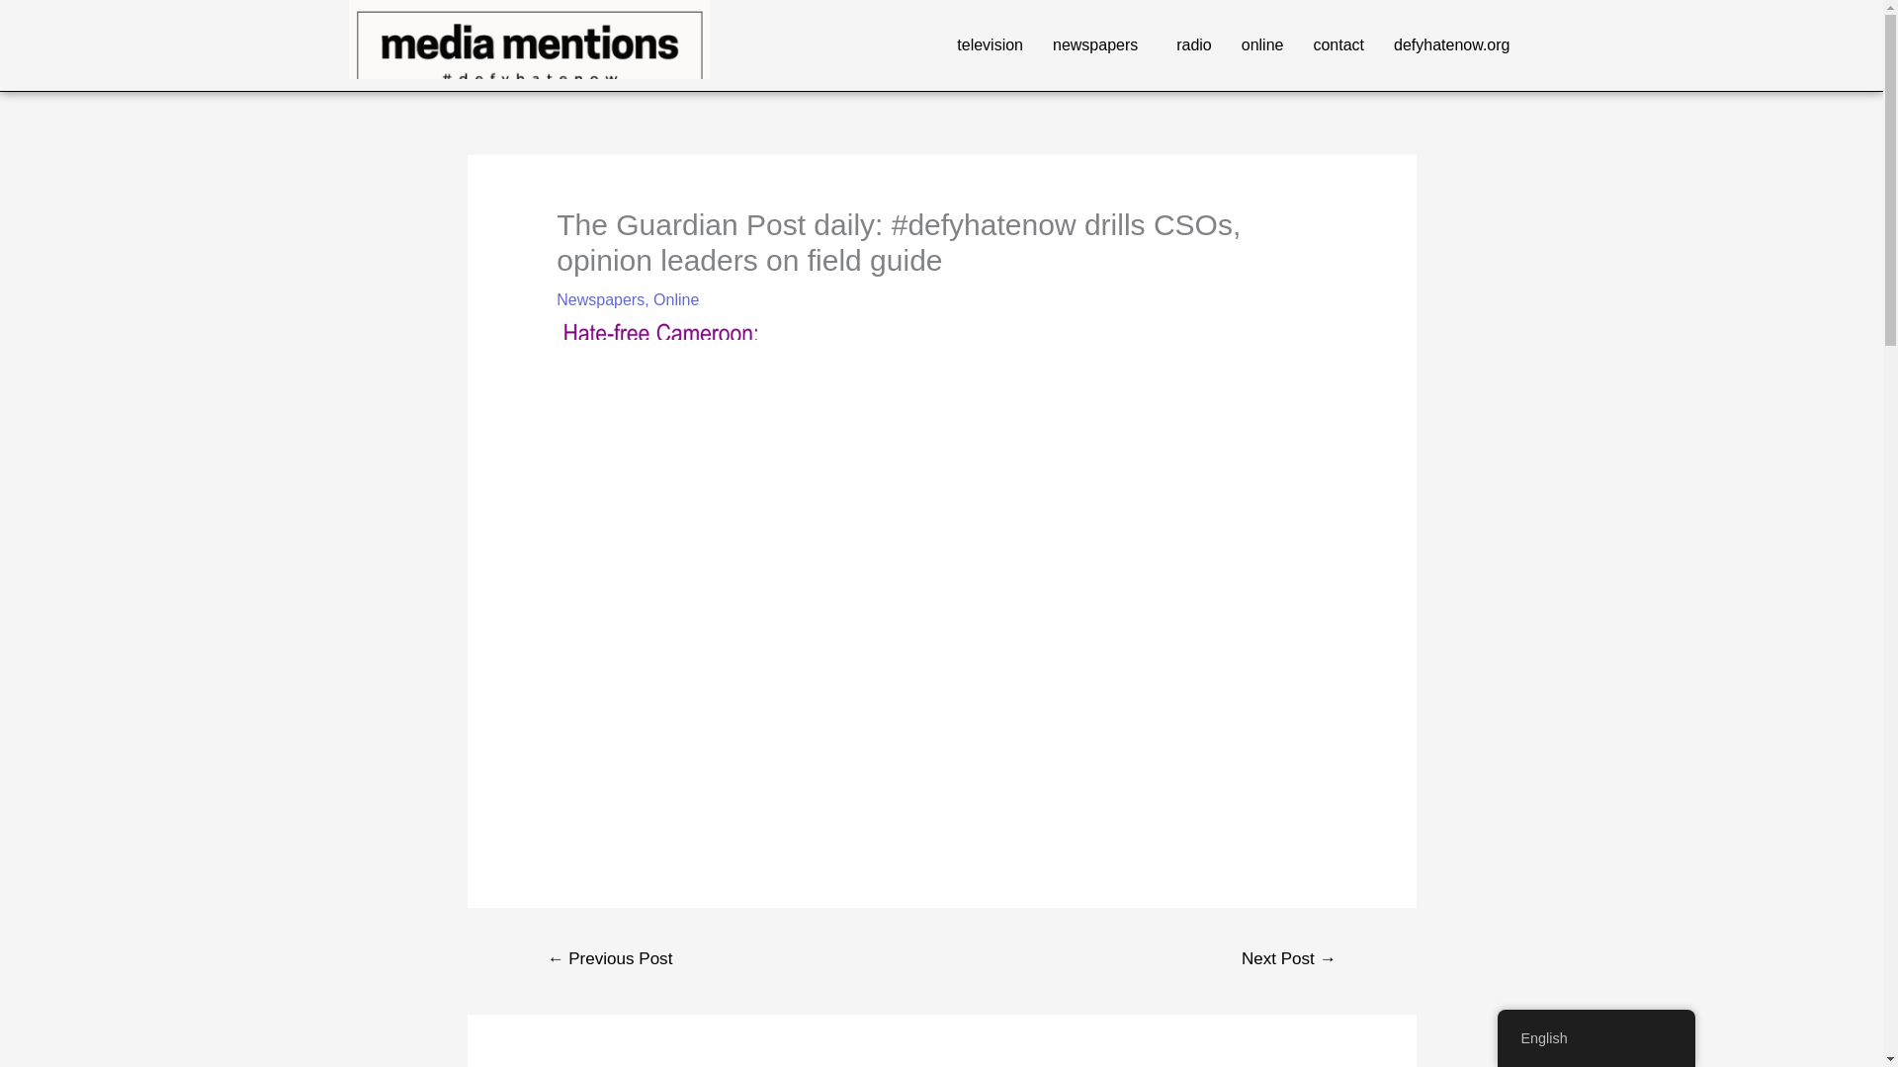 The image size is (1898, 1067). I want to click on Newspapers, so click(600, 299).